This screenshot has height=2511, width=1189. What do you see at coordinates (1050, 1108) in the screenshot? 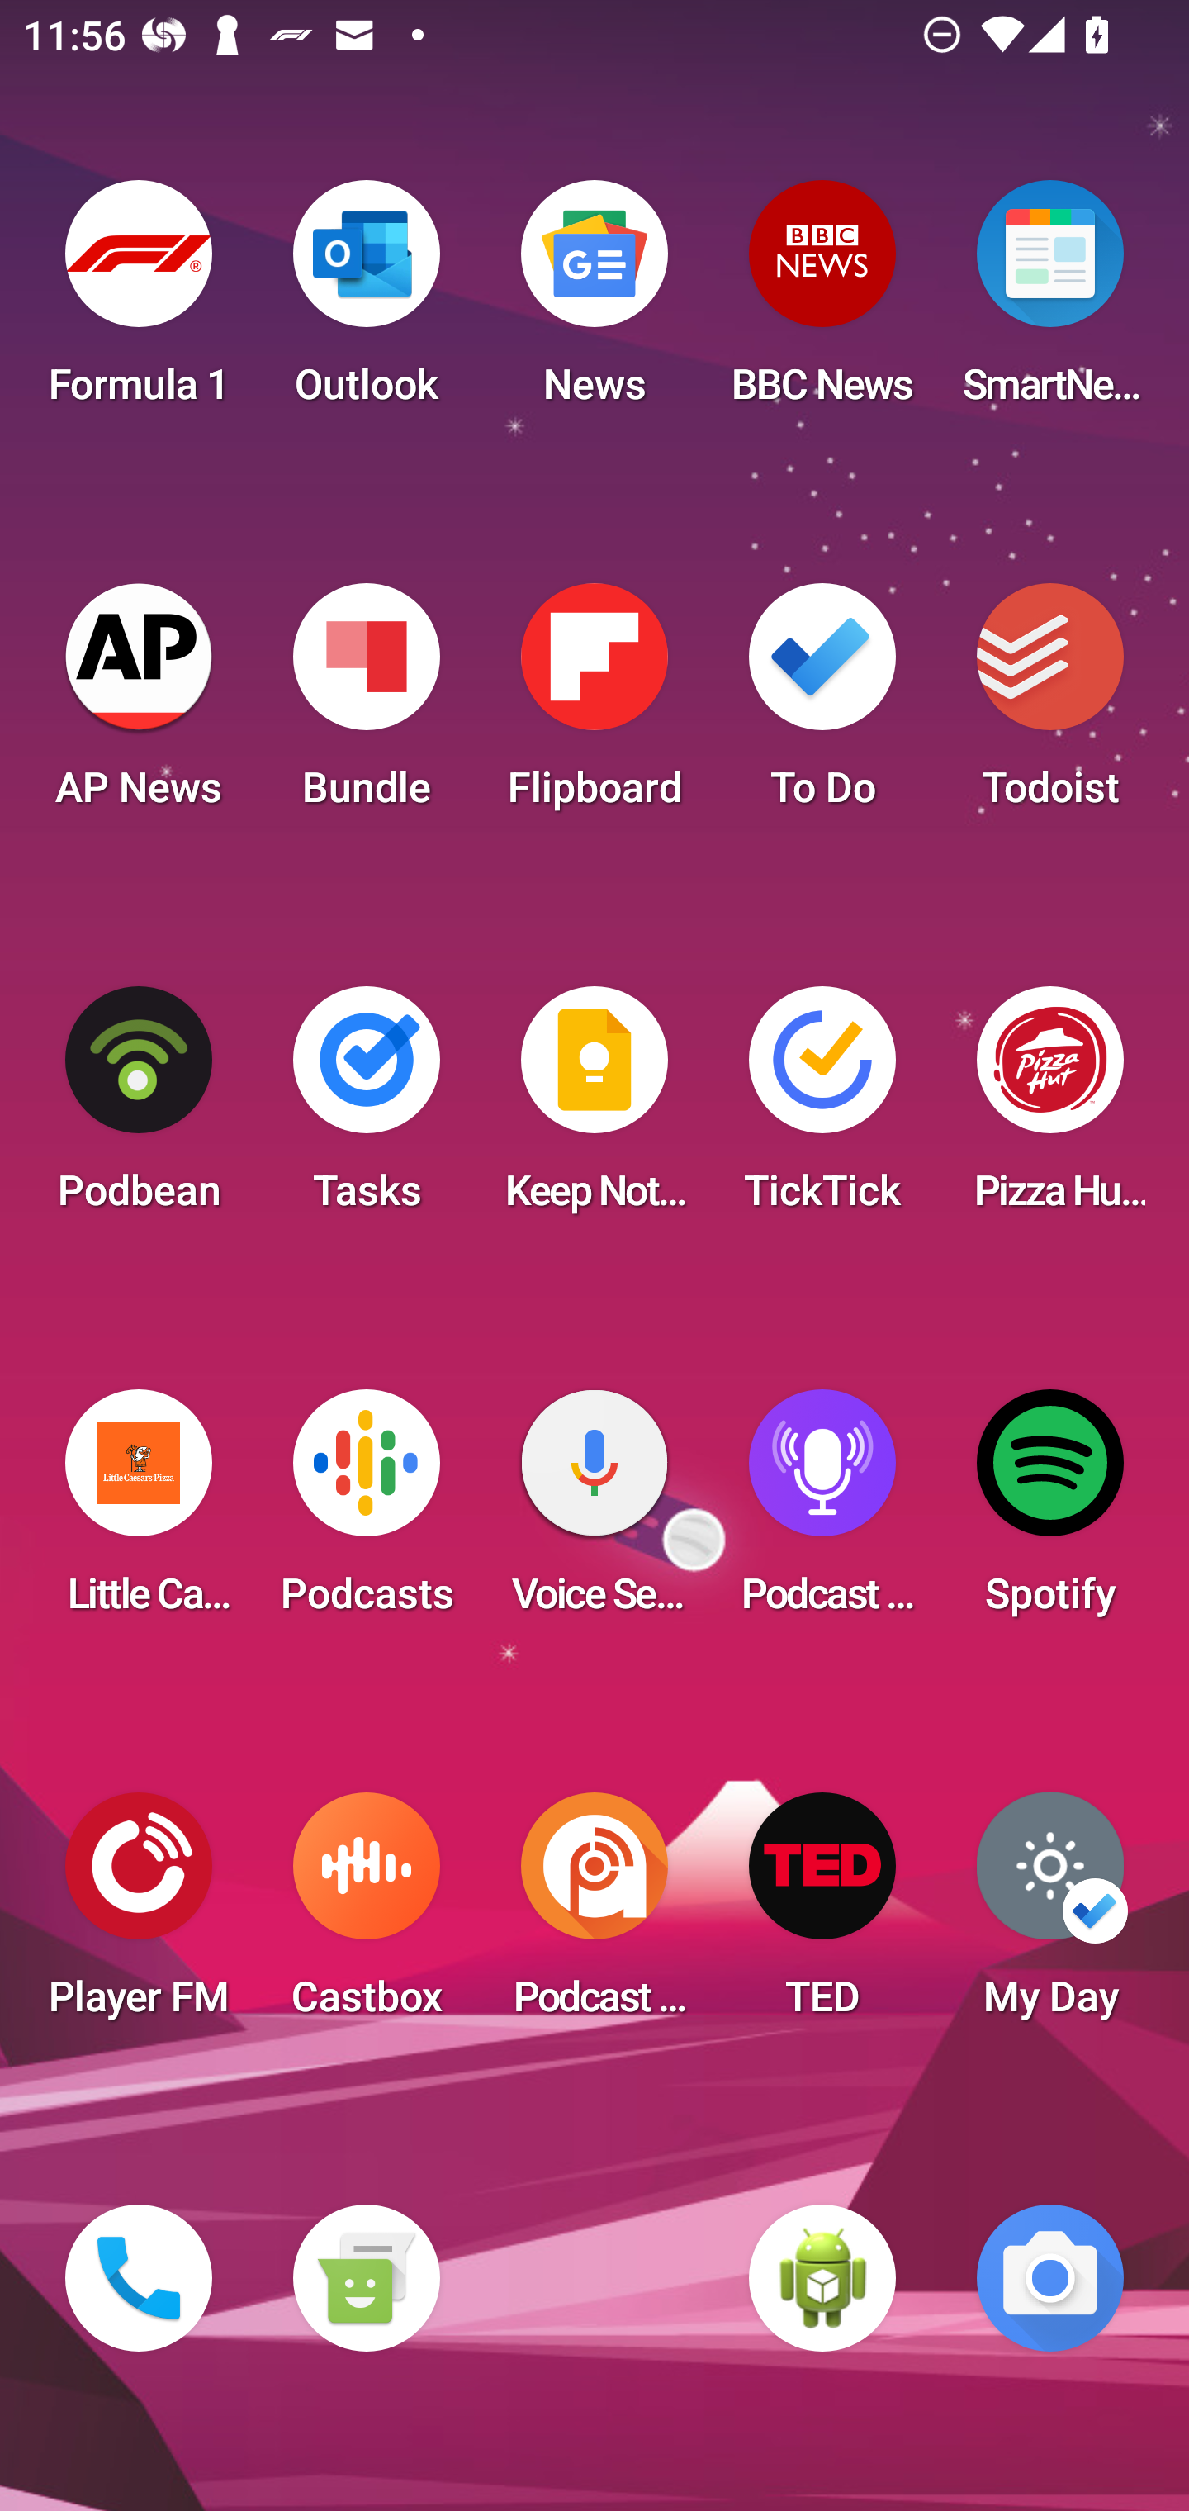
I see `Pizza Hut HK & Macau` at bounding box center [1050, 1108].